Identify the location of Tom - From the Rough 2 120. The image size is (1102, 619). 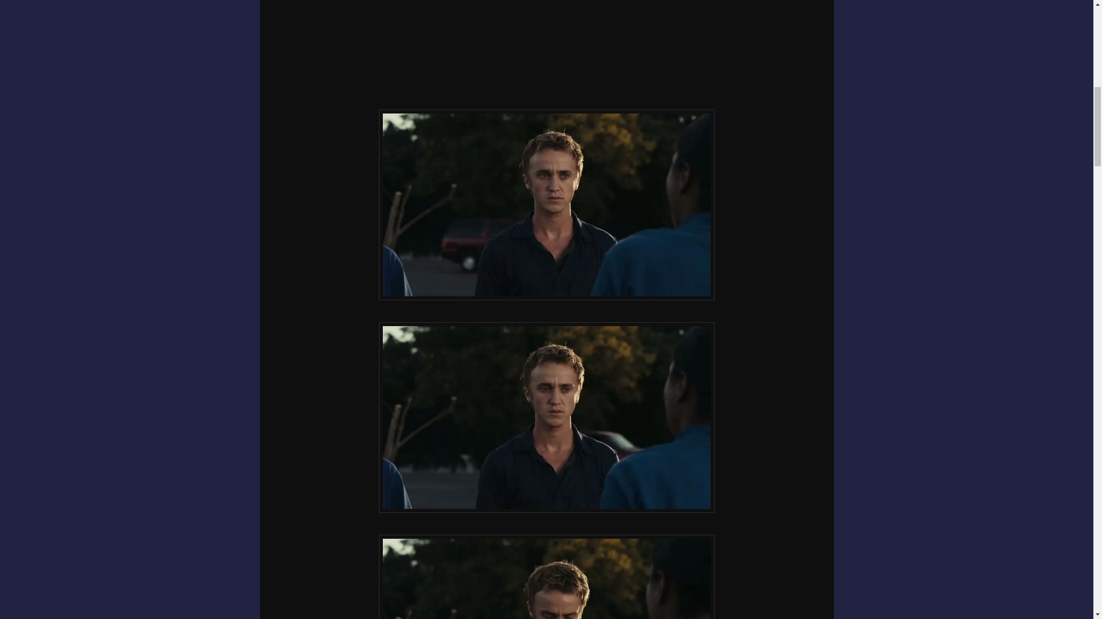
(546, 205).